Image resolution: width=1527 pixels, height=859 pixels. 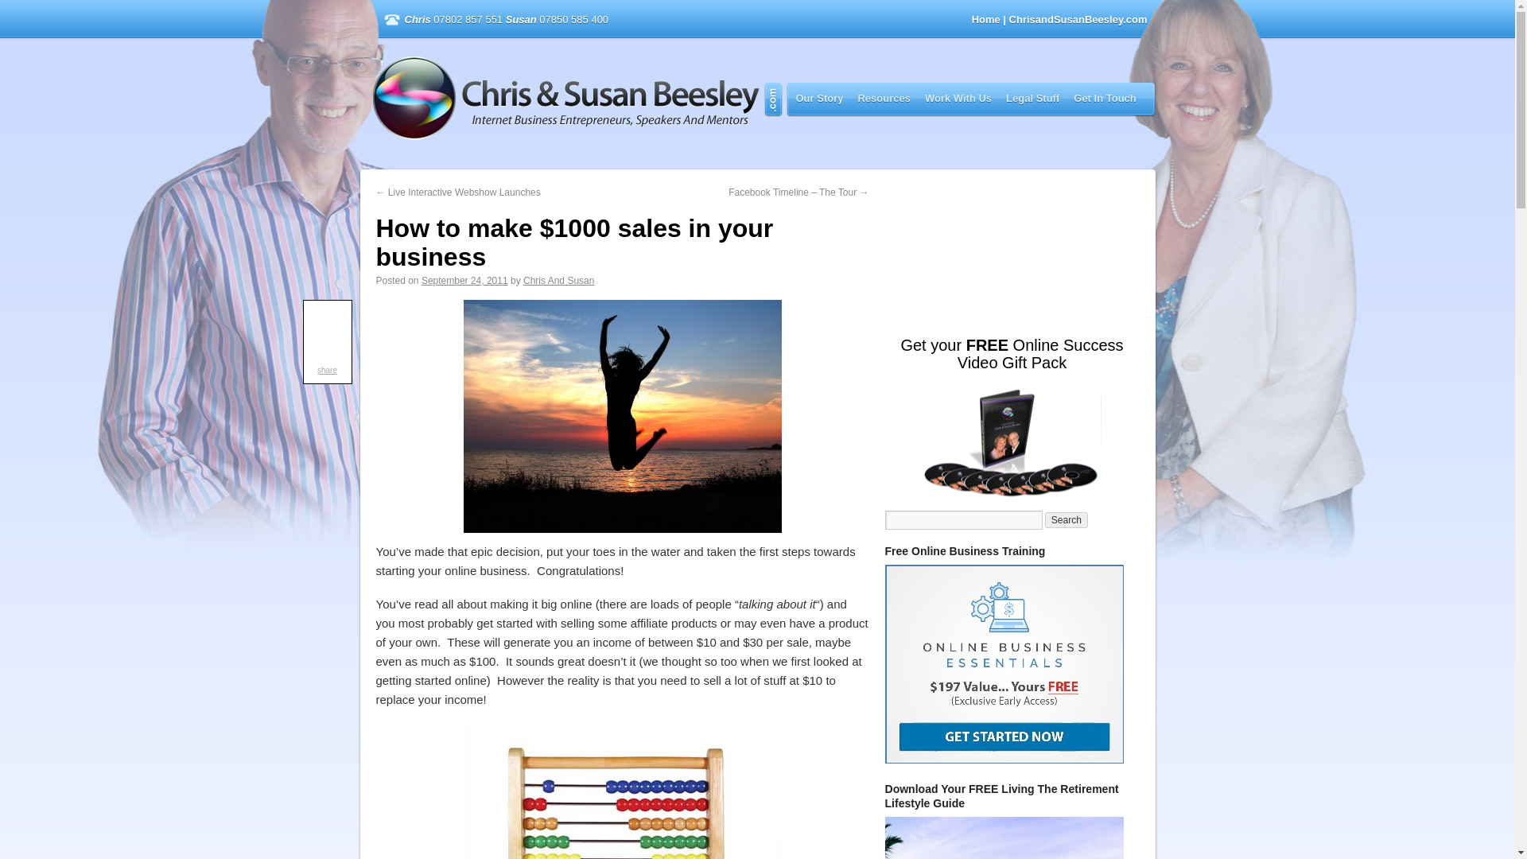 I want to click on Work With Us, so click(x=958, y=98).